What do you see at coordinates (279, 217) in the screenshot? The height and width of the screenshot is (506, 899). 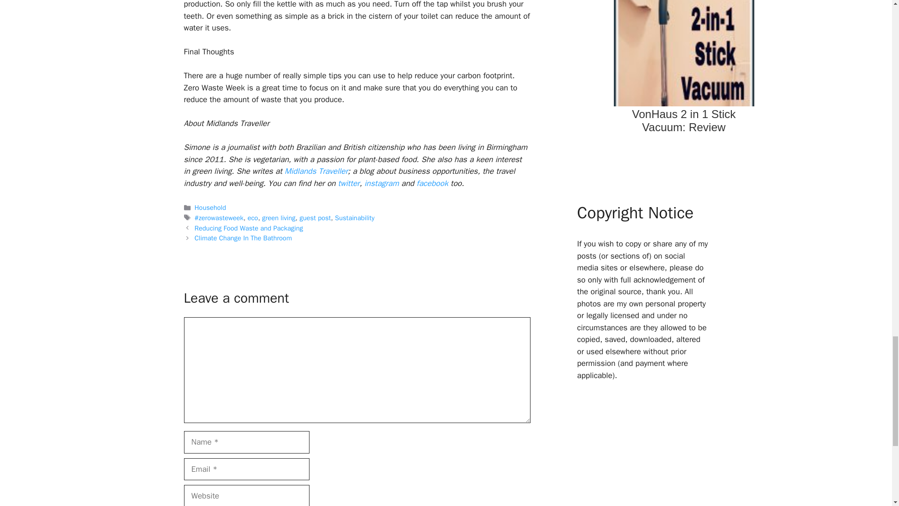 I see `green living` at bounding box center [279, 217].